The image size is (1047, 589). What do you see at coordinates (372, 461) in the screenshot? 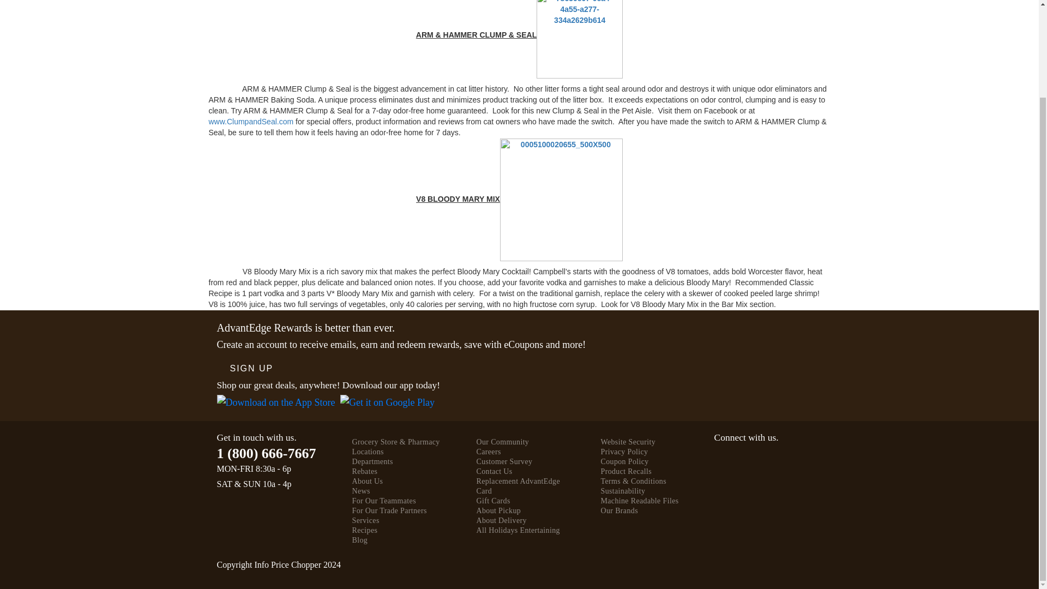
I see `Departments` at bounding box center [372, 461].